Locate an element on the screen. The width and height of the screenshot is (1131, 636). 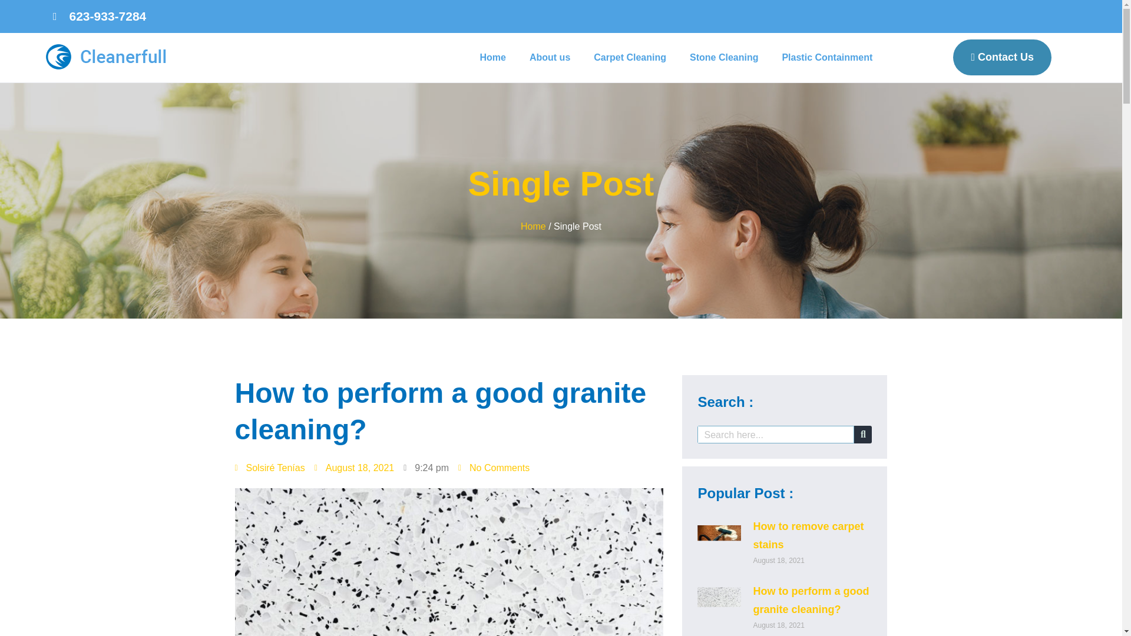
623-933-7284 is located at coordinates (99, 16).